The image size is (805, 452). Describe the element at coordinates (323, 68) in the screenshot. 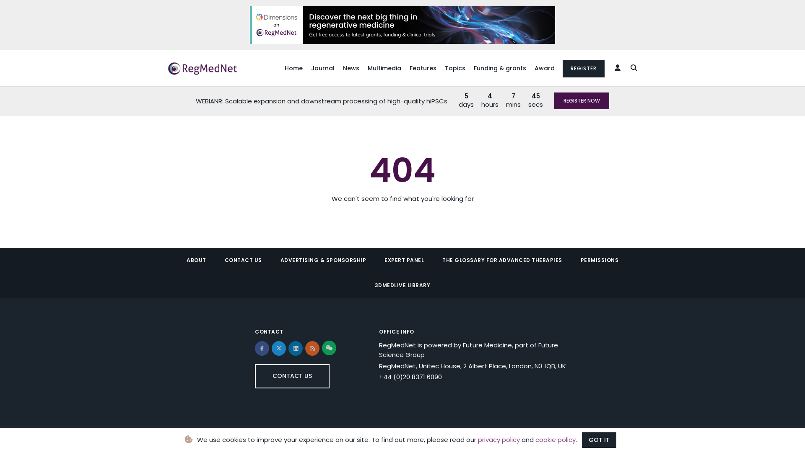

I see `Journal` at that location.